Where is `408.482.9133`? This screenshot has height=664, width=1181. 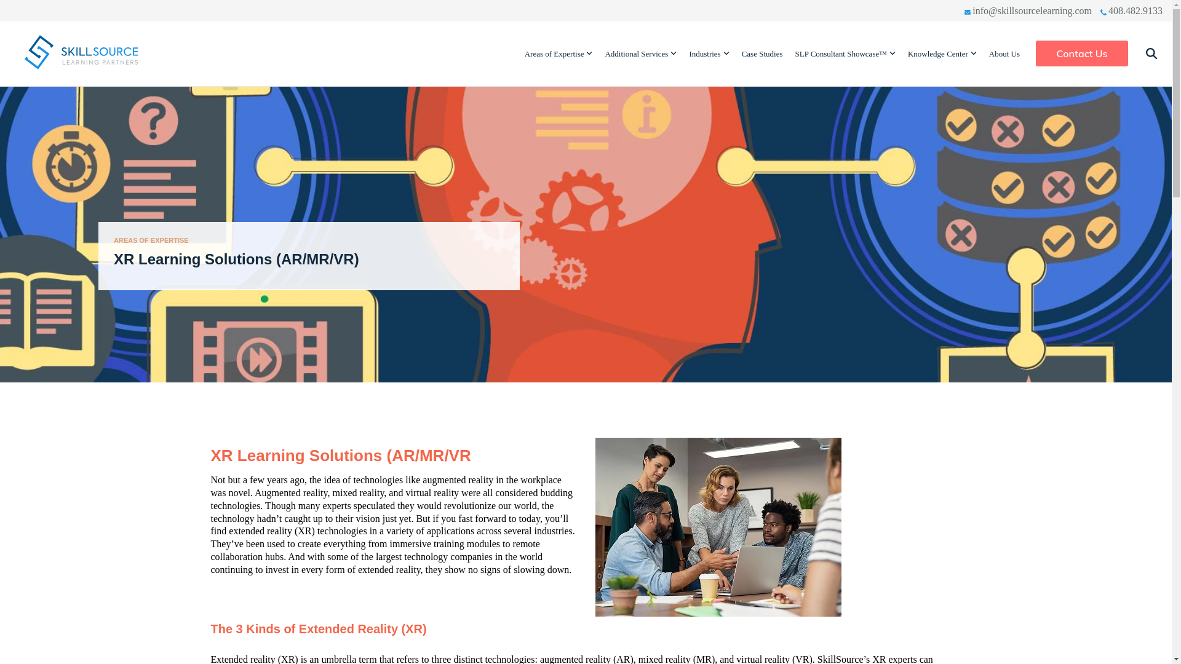 408.482.9133 is located at coordinates (1131, 11).